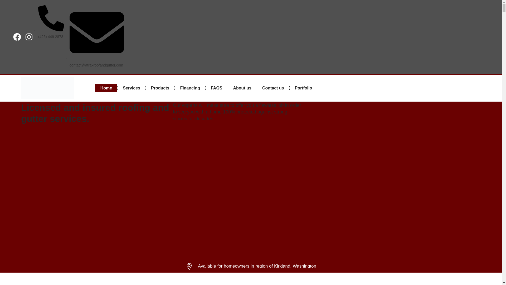 The height and width of the screenshot is (285, 506). What do you see at coordinates (190, 88) in the screenshot?
I see `Financing` at bounding box center [190, 88].